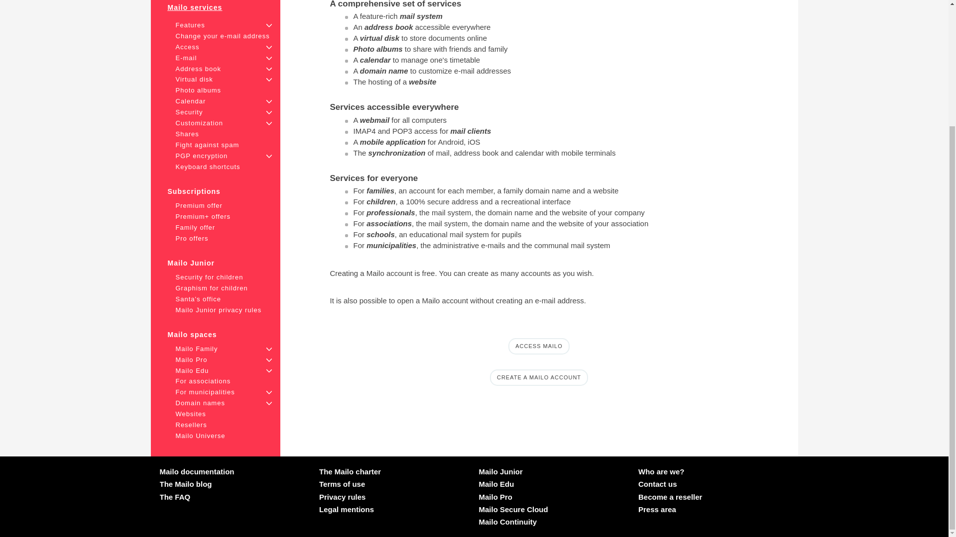 This screenshot has height=537, width=956. What do you see at coordinates (163, 513) in the screenshot?
I see `Facebook` at bounding box center [163, 513].